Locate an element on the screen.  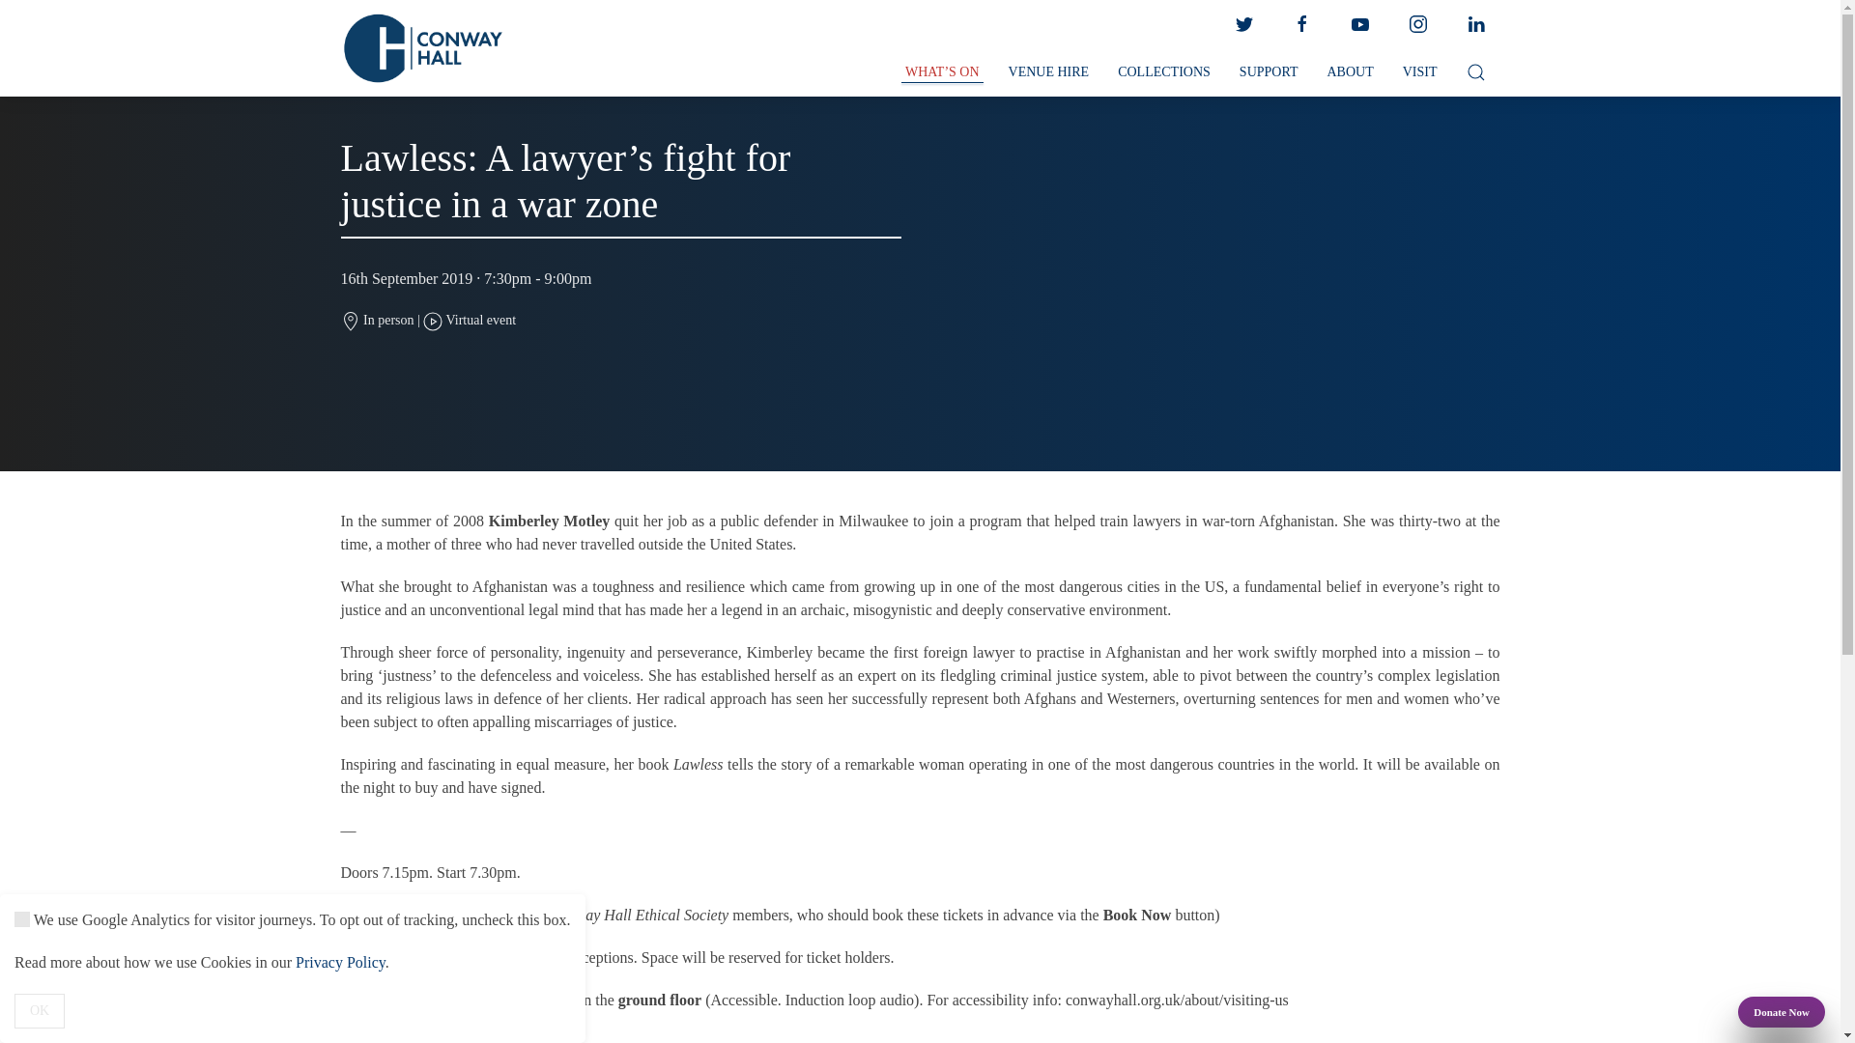
VISIT is located at coordinates (1420, 72).